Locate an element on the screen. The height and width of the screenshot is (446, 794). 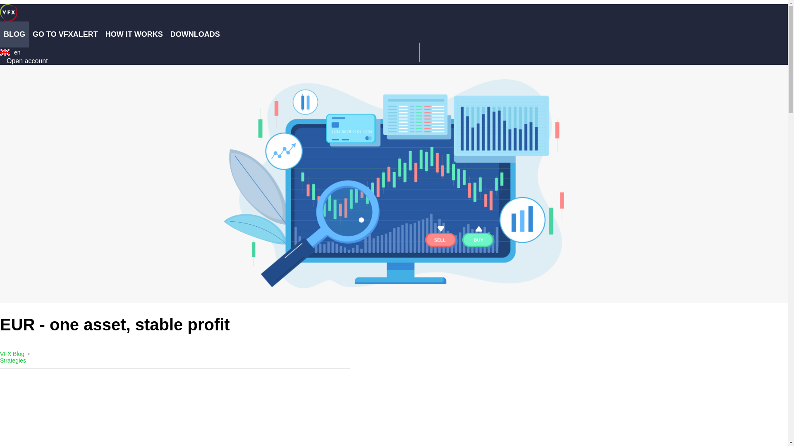
vfxAlert official blog is located at coordinates (9, 12).